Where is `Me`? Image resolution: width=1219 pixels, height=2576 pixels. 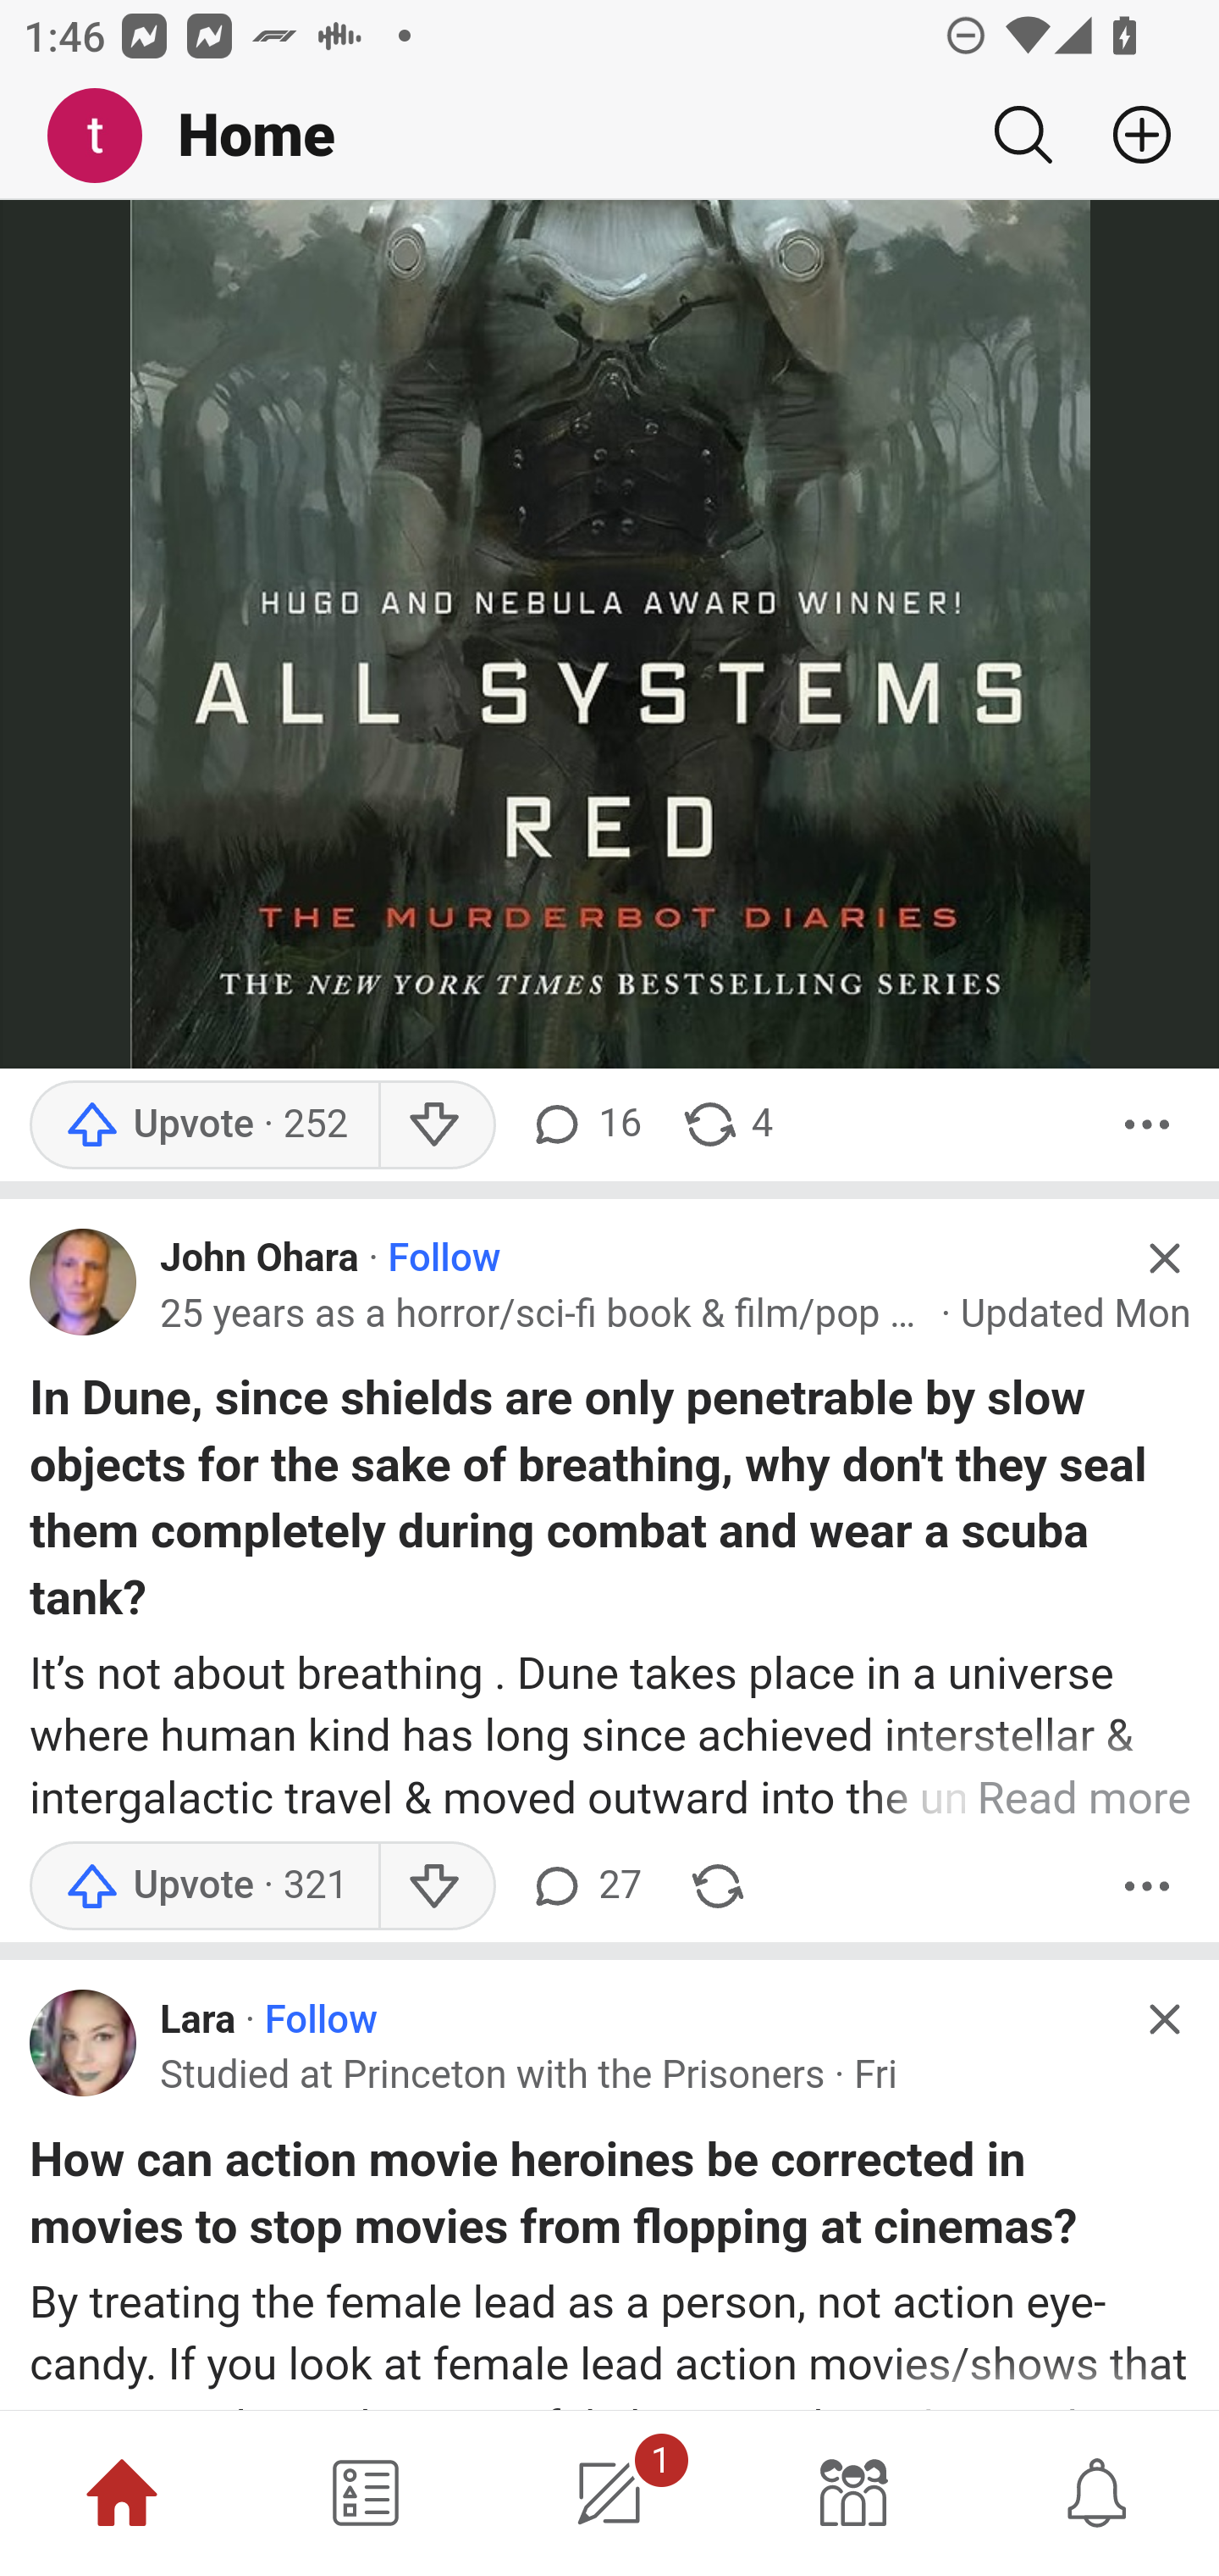 Me is located at coordinates (107, 136).